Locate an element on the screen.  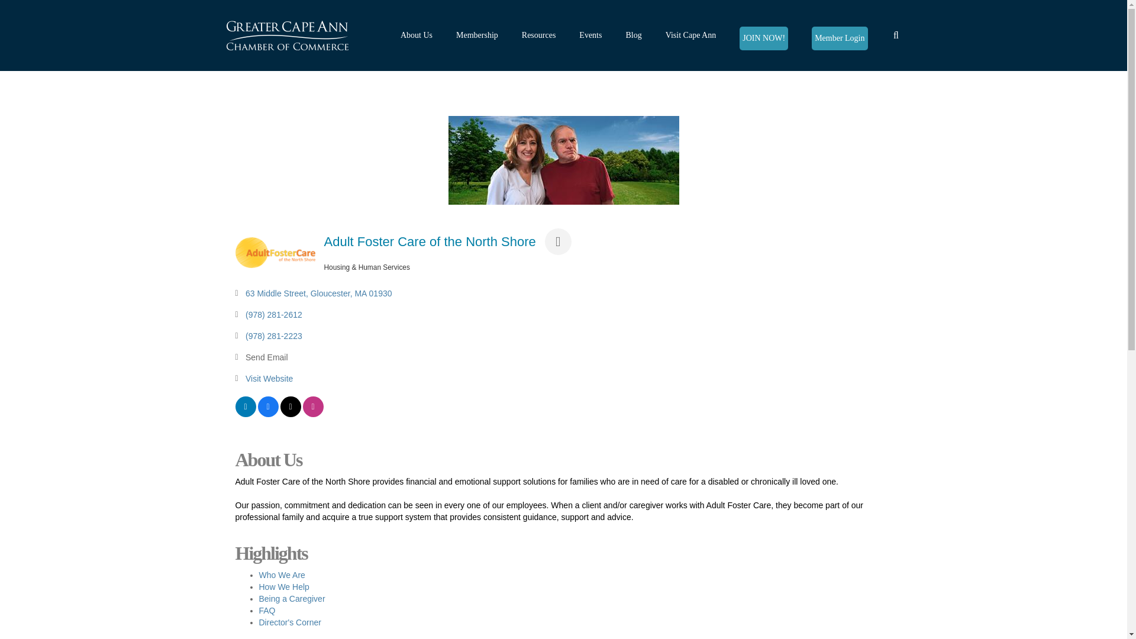
Membership is located at coordinates (477, 35).